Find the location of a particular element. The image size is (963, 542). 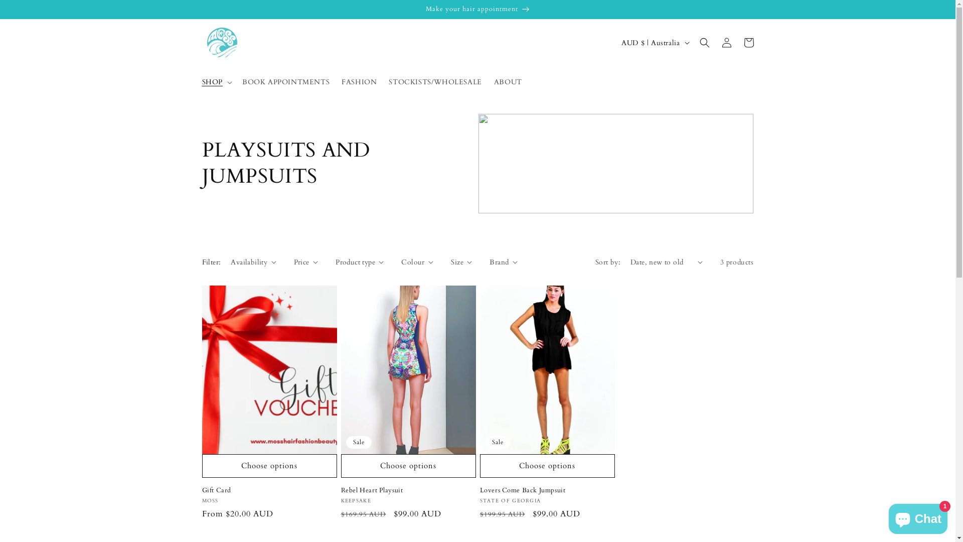

Rebel Heart Playsuit is located at coordinates (408, 491).